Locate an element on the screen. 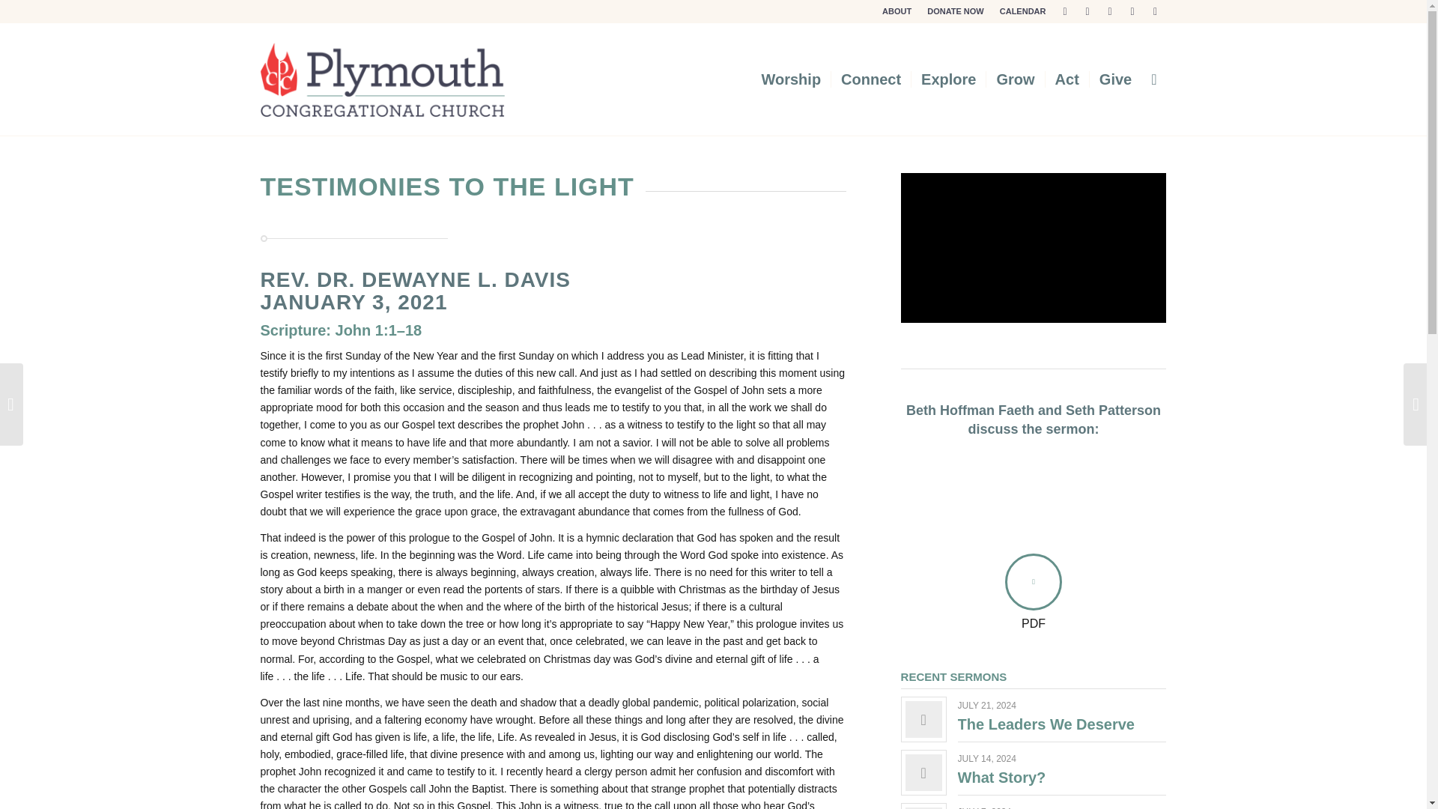 Image resolution: width=1438 pixels, height=809 pixels. CALENDAR is located at coordinates (1023, 11).